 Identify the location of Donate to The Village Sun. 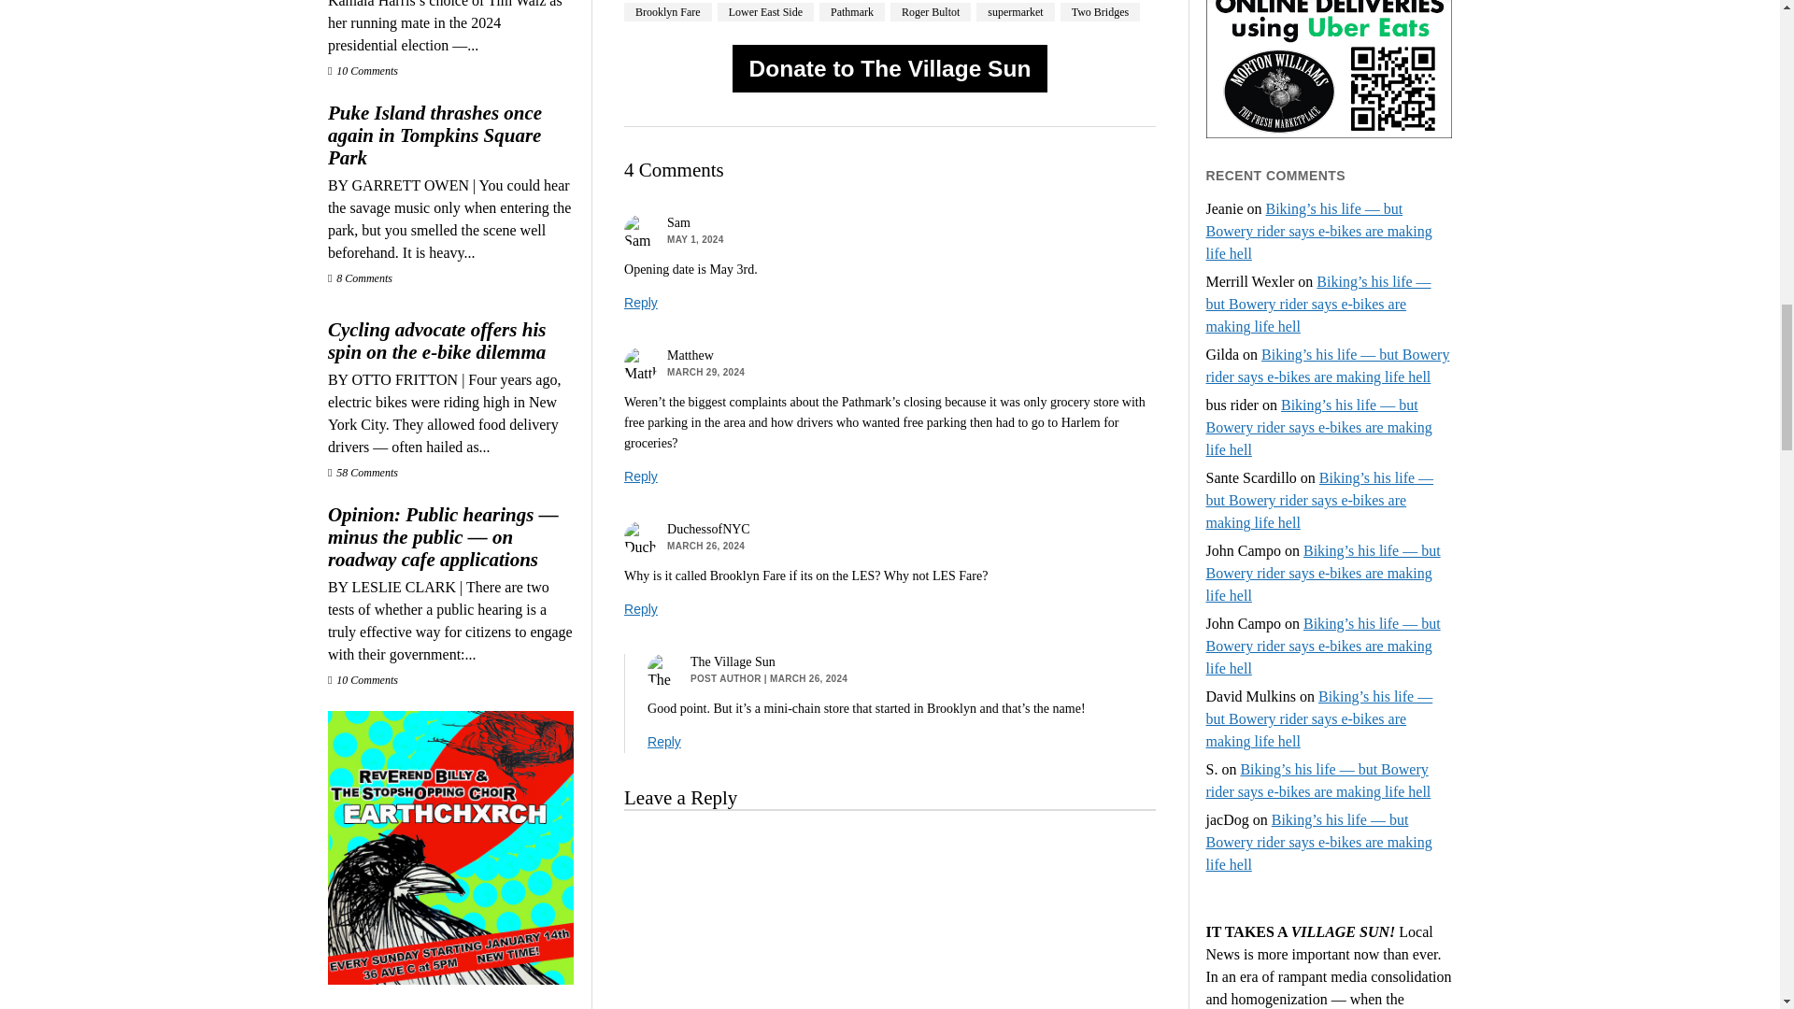
(890, 69).